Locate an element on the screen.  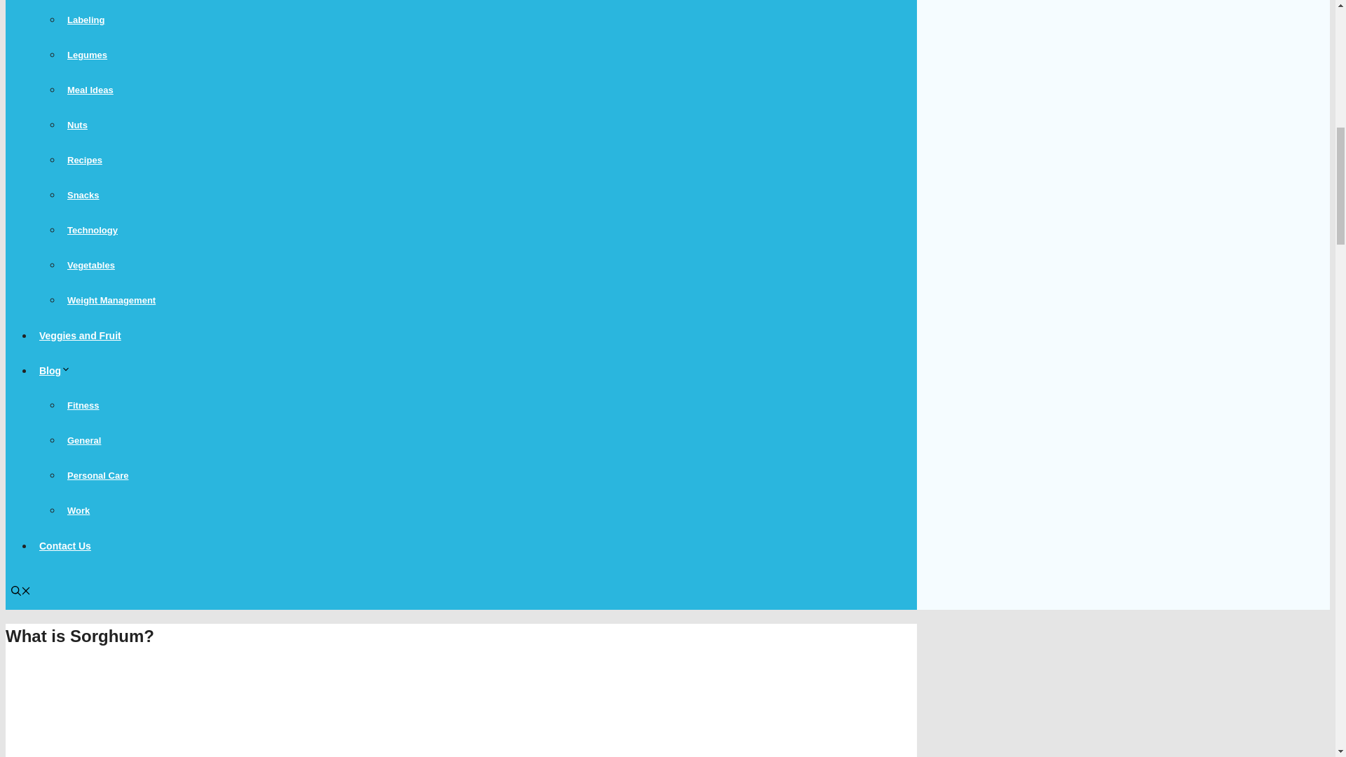
Work is located at coordinates (79, 510).